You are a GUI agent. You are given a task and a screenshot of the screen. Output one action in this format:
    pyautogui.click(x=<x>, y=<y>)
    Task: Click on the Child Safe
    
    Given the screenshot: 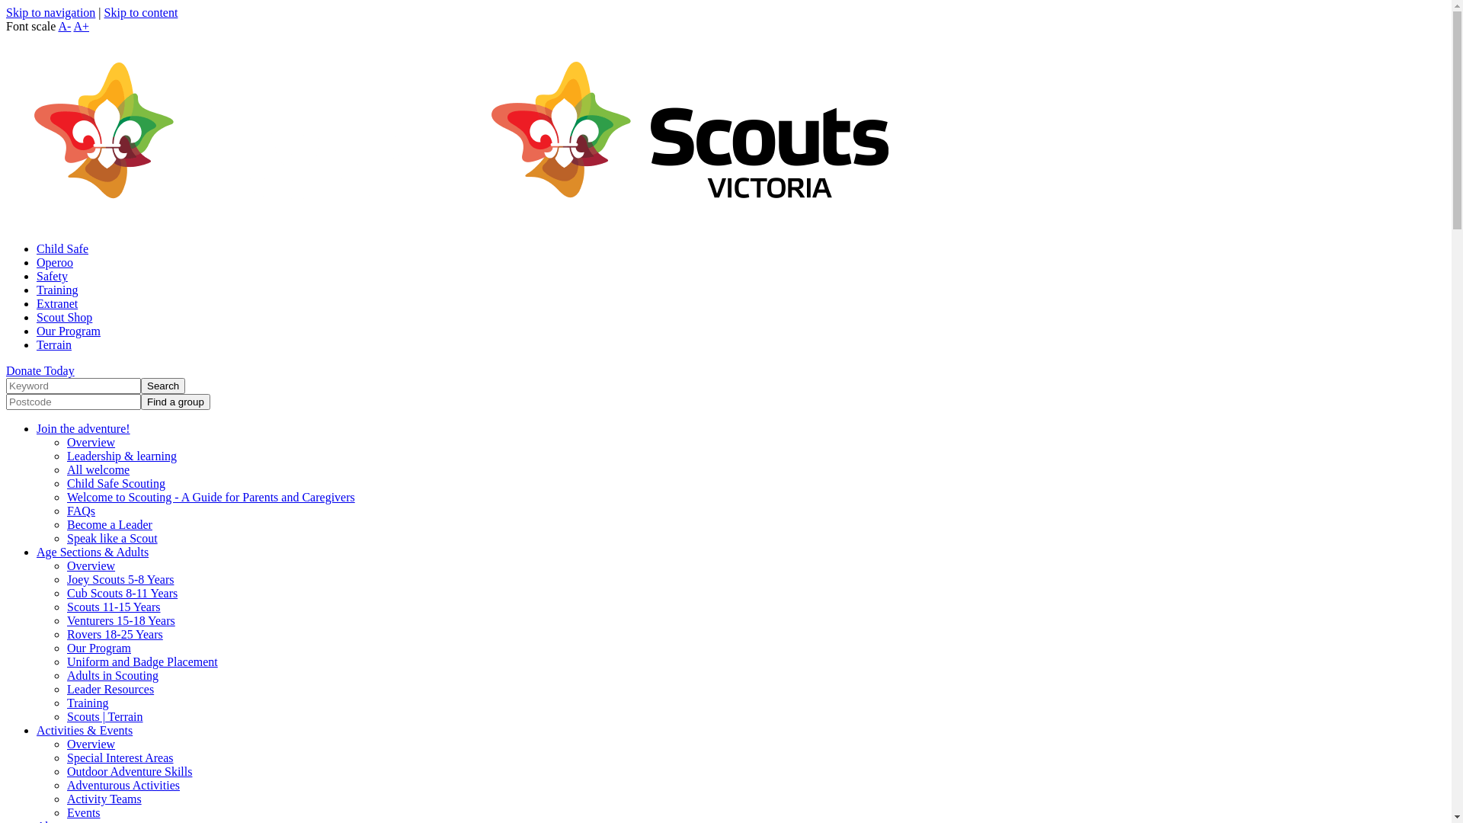 What is the action you would take?
    pyautogui.click(x=62, y=248)
    